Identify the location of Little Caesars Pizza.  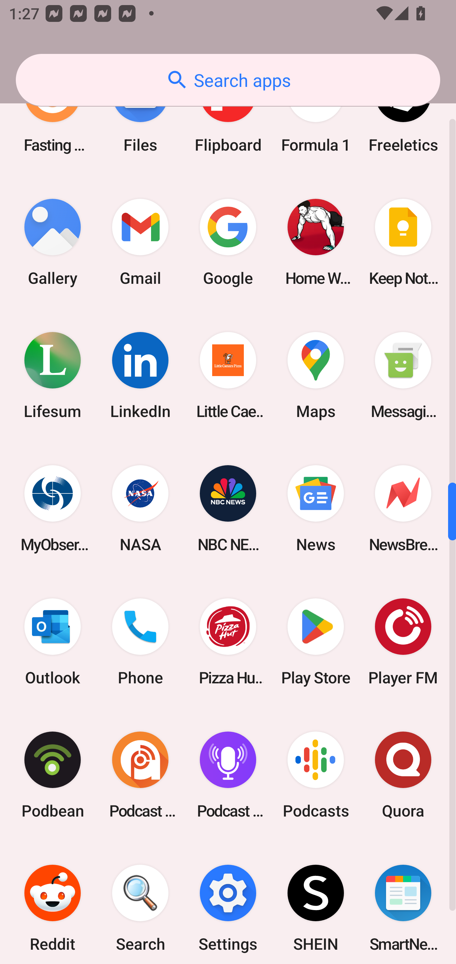
(228, 375).